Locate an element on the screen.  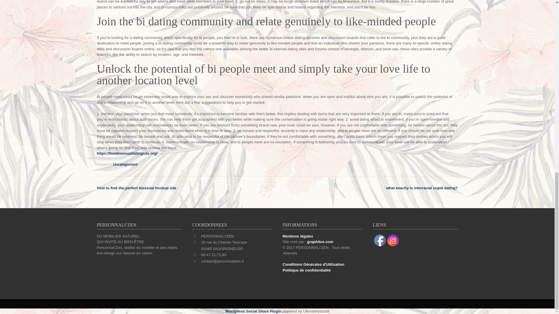
what exactly is interracial cupid dating? is located at coordinates (422, 188).